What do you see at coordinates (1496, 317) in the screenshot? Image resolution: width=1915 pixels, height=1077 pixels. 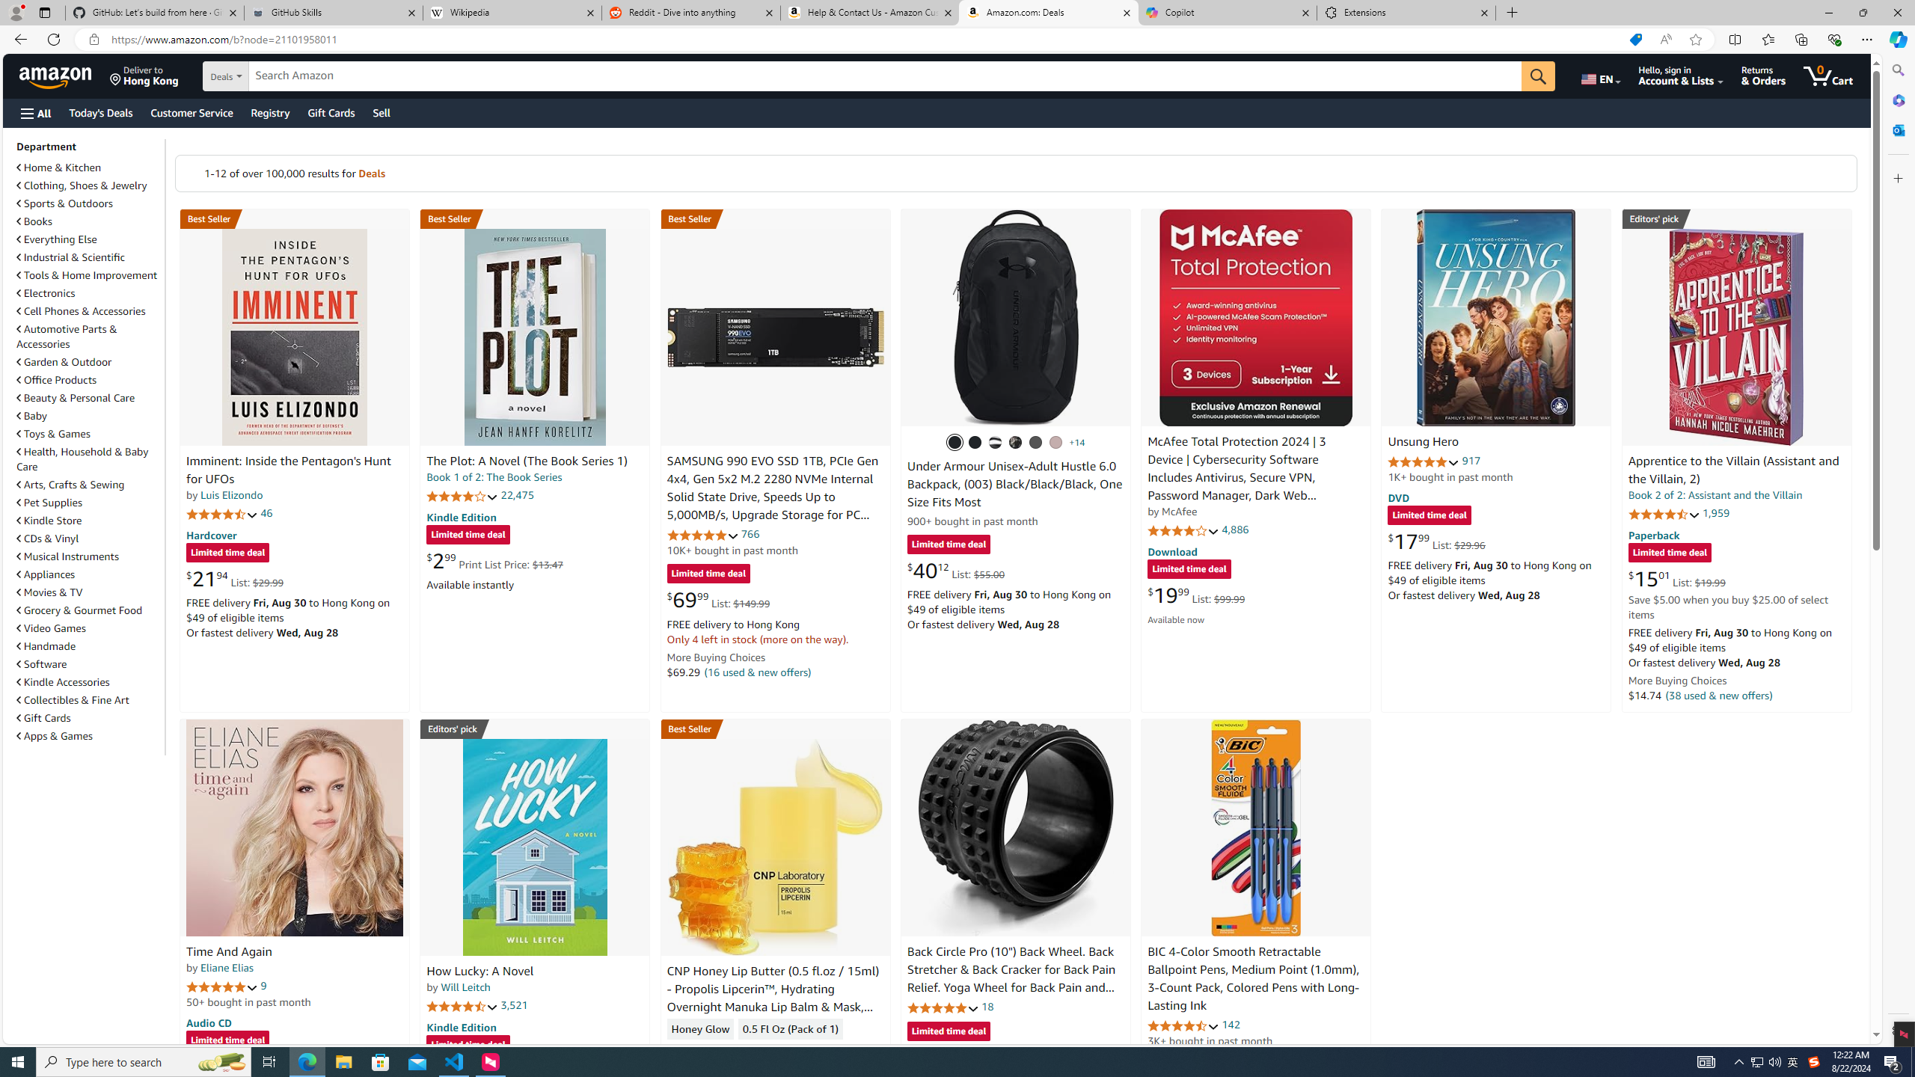 I see `Unsung Hero` at bounding box center [1496, 317].